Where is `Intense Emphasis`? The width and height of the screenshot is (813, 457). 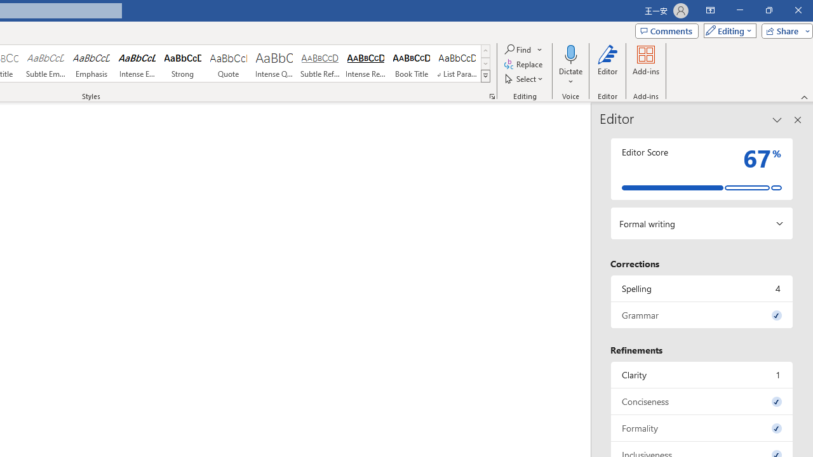
Intense Emphasis is located at coordinates (137, 63).